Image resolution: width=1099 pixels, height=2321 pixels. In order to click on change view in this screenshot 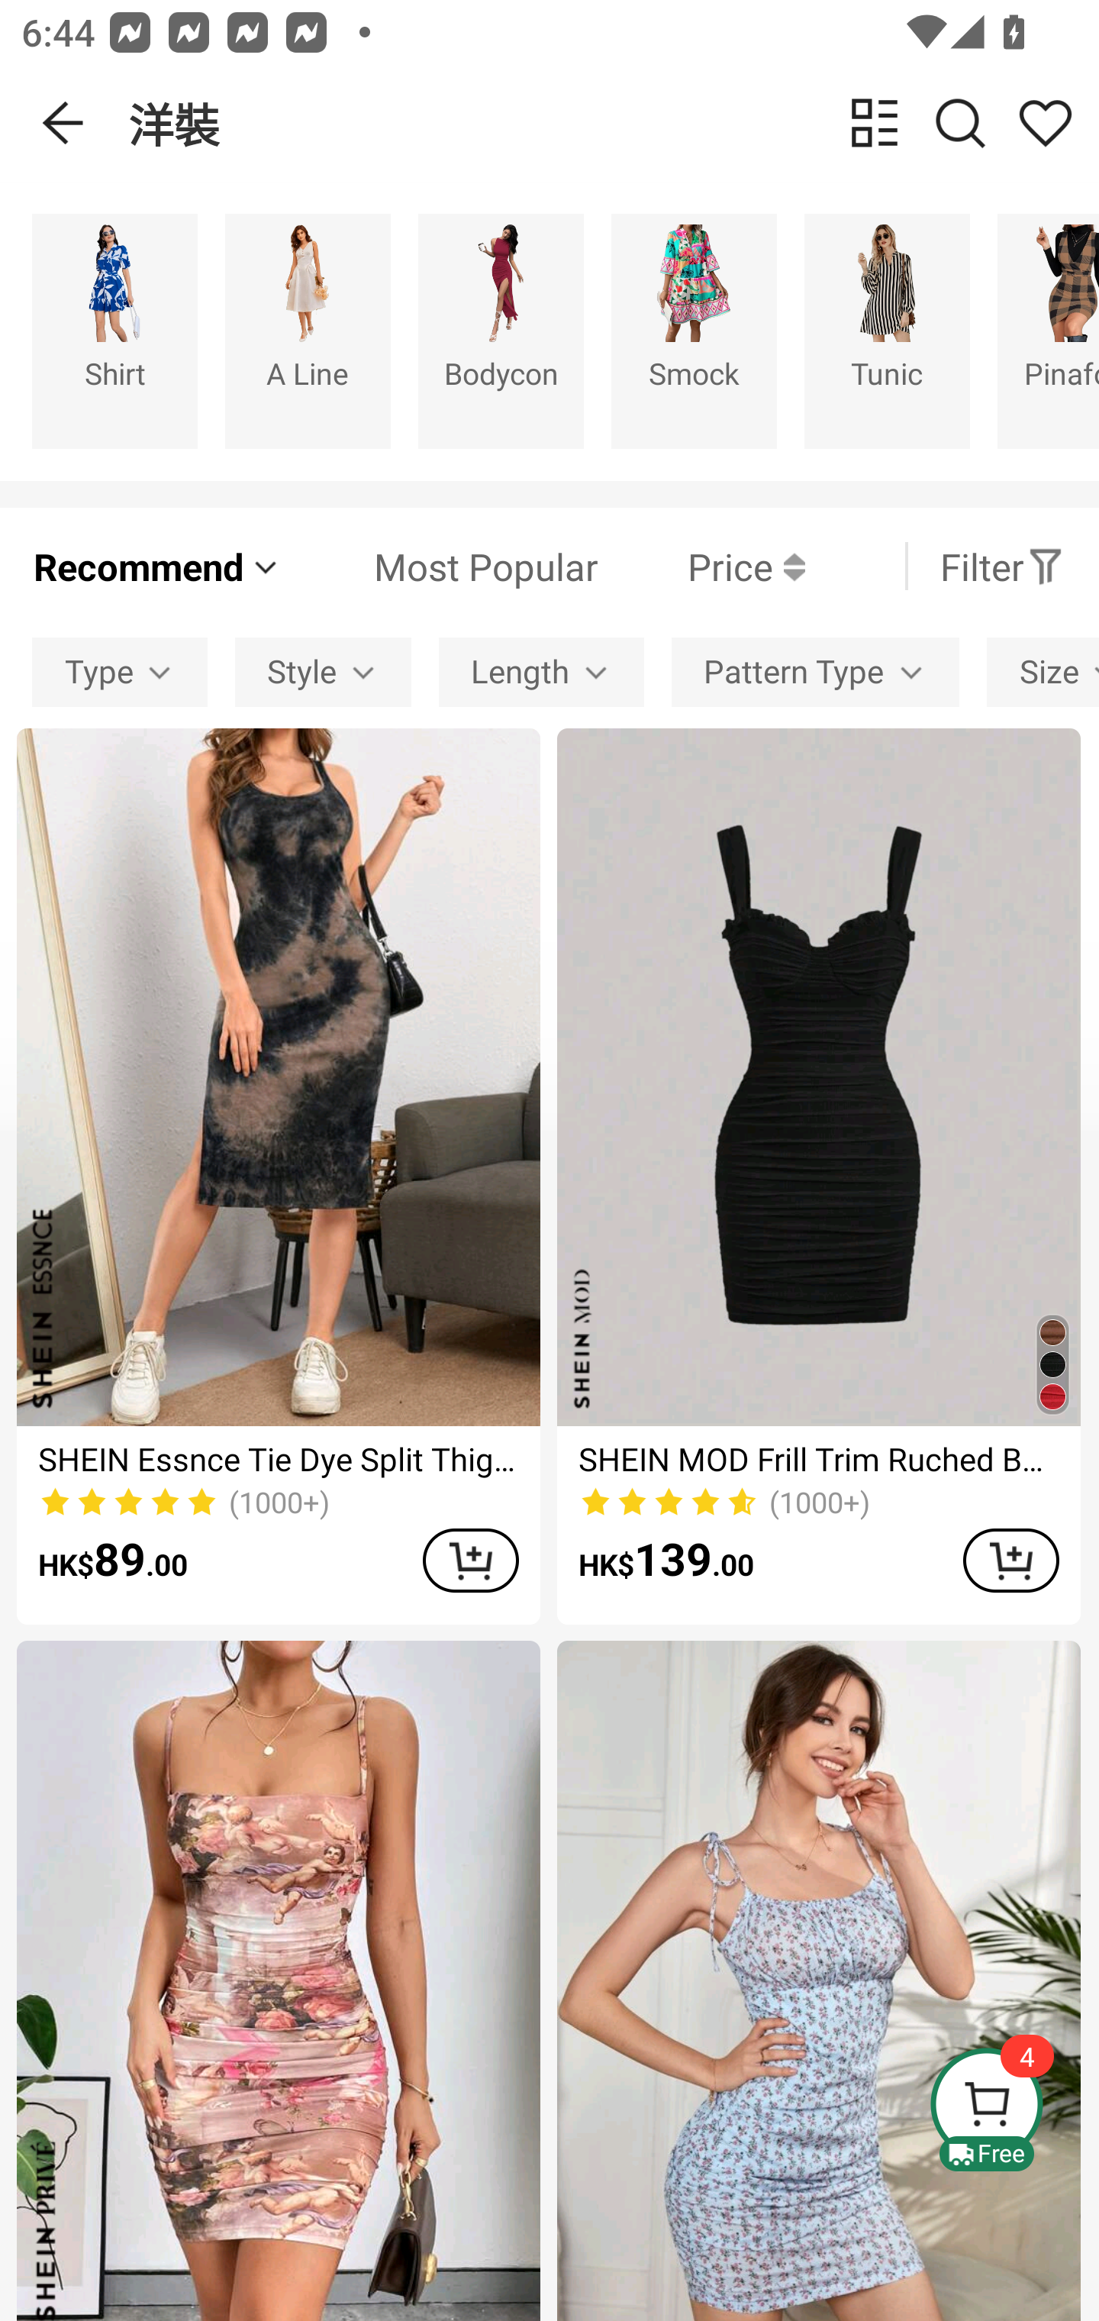, I will do `click(875, 122)`.